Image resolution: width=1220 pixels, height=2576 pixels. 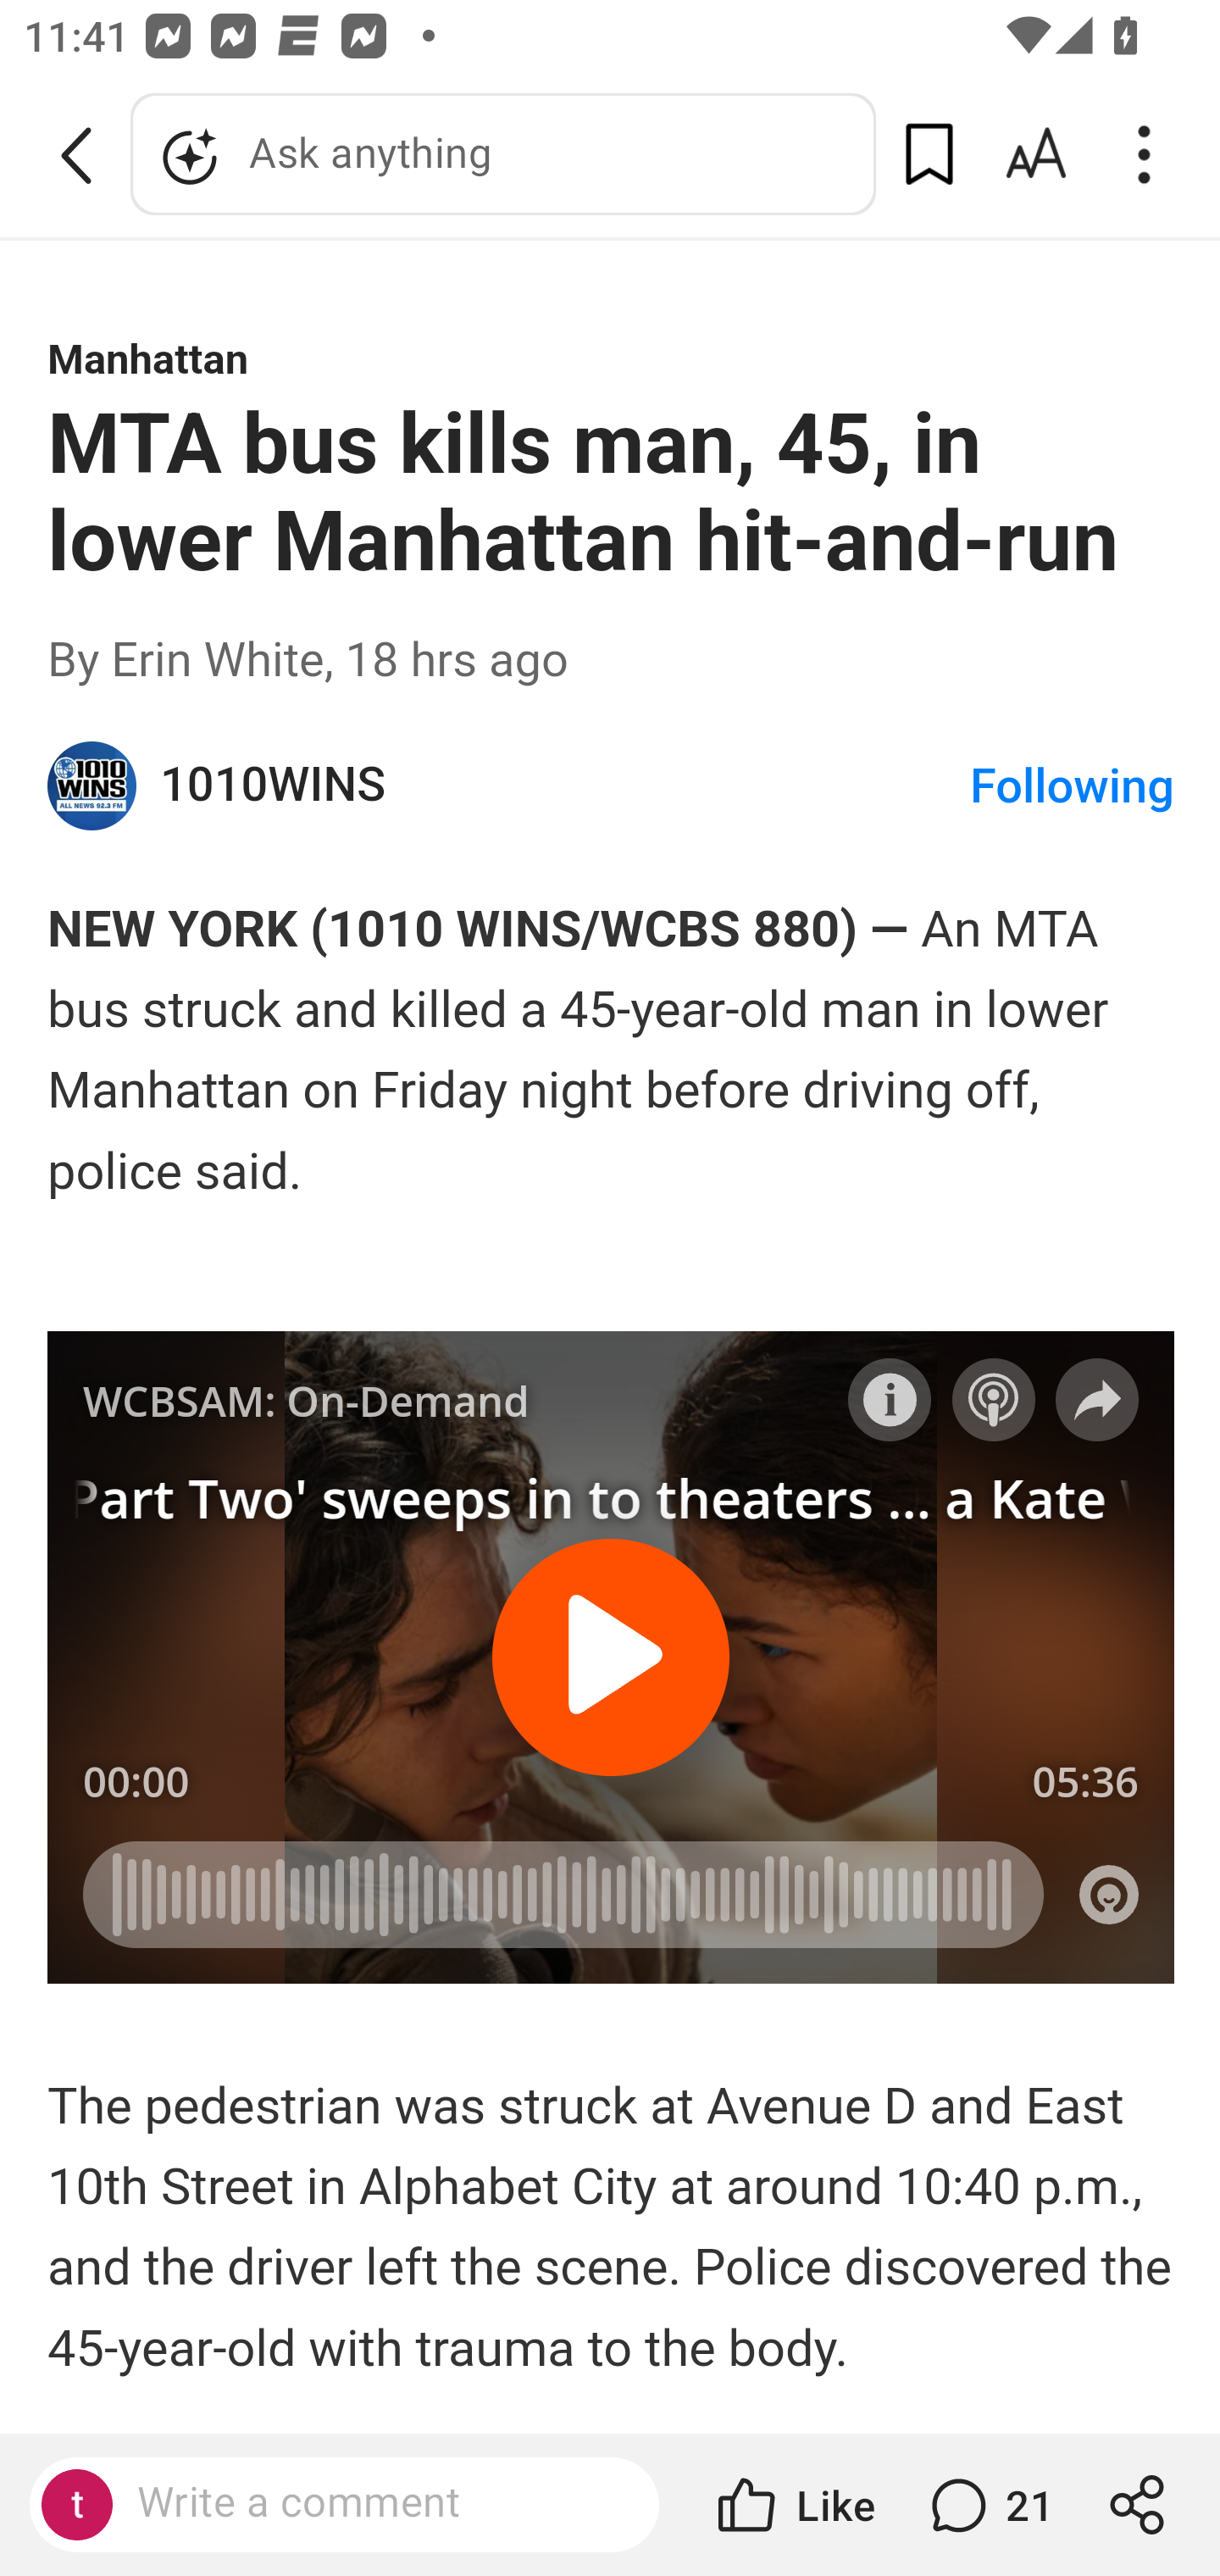 I want to click on 21, so click(x=988, y=2505).